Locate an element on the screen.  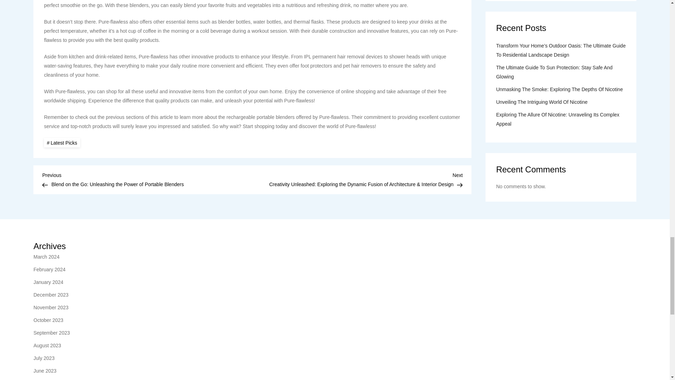
August 2023 is located at coordinates (47, 345).